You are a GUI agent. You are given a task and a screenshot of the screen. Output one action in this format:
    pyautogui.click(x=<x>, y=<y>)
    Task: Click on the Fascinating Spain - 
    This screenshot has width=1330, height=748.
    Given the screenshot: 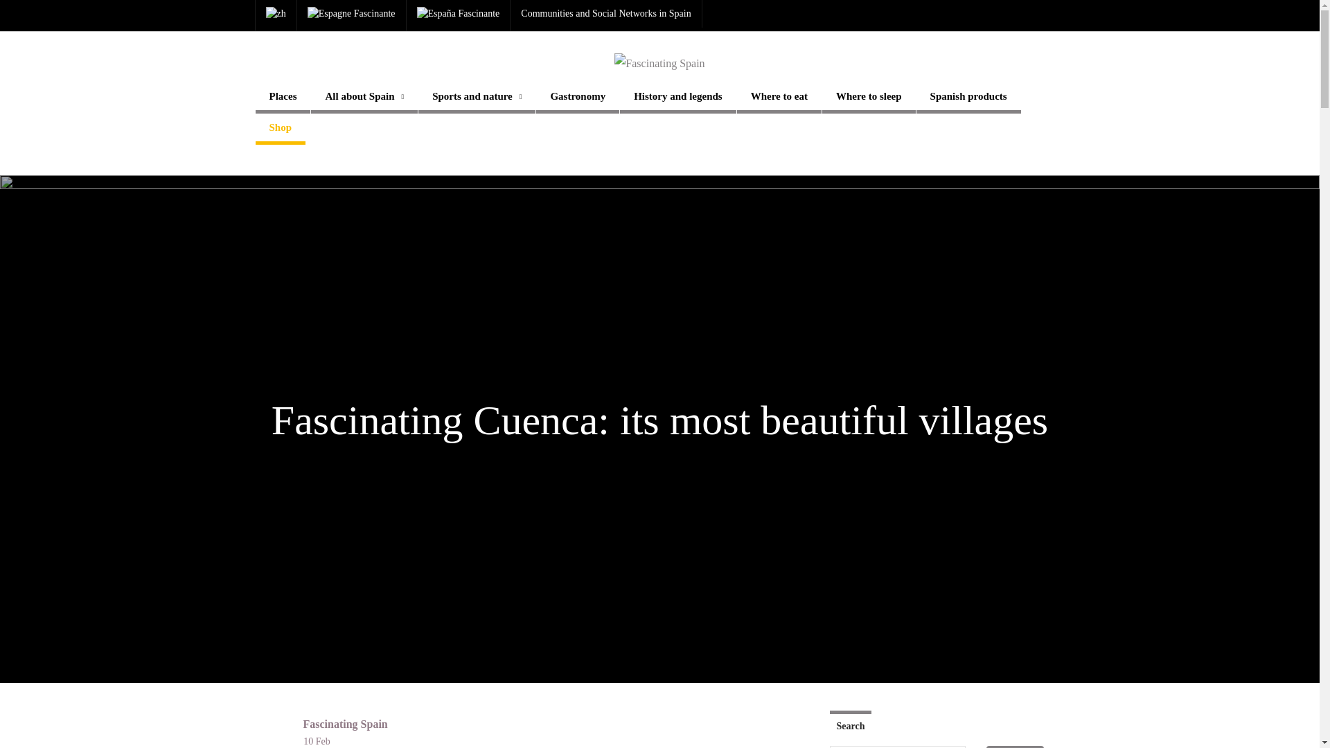 What is the action you would take?
    pyautogui.click(x=659, y=63)
    